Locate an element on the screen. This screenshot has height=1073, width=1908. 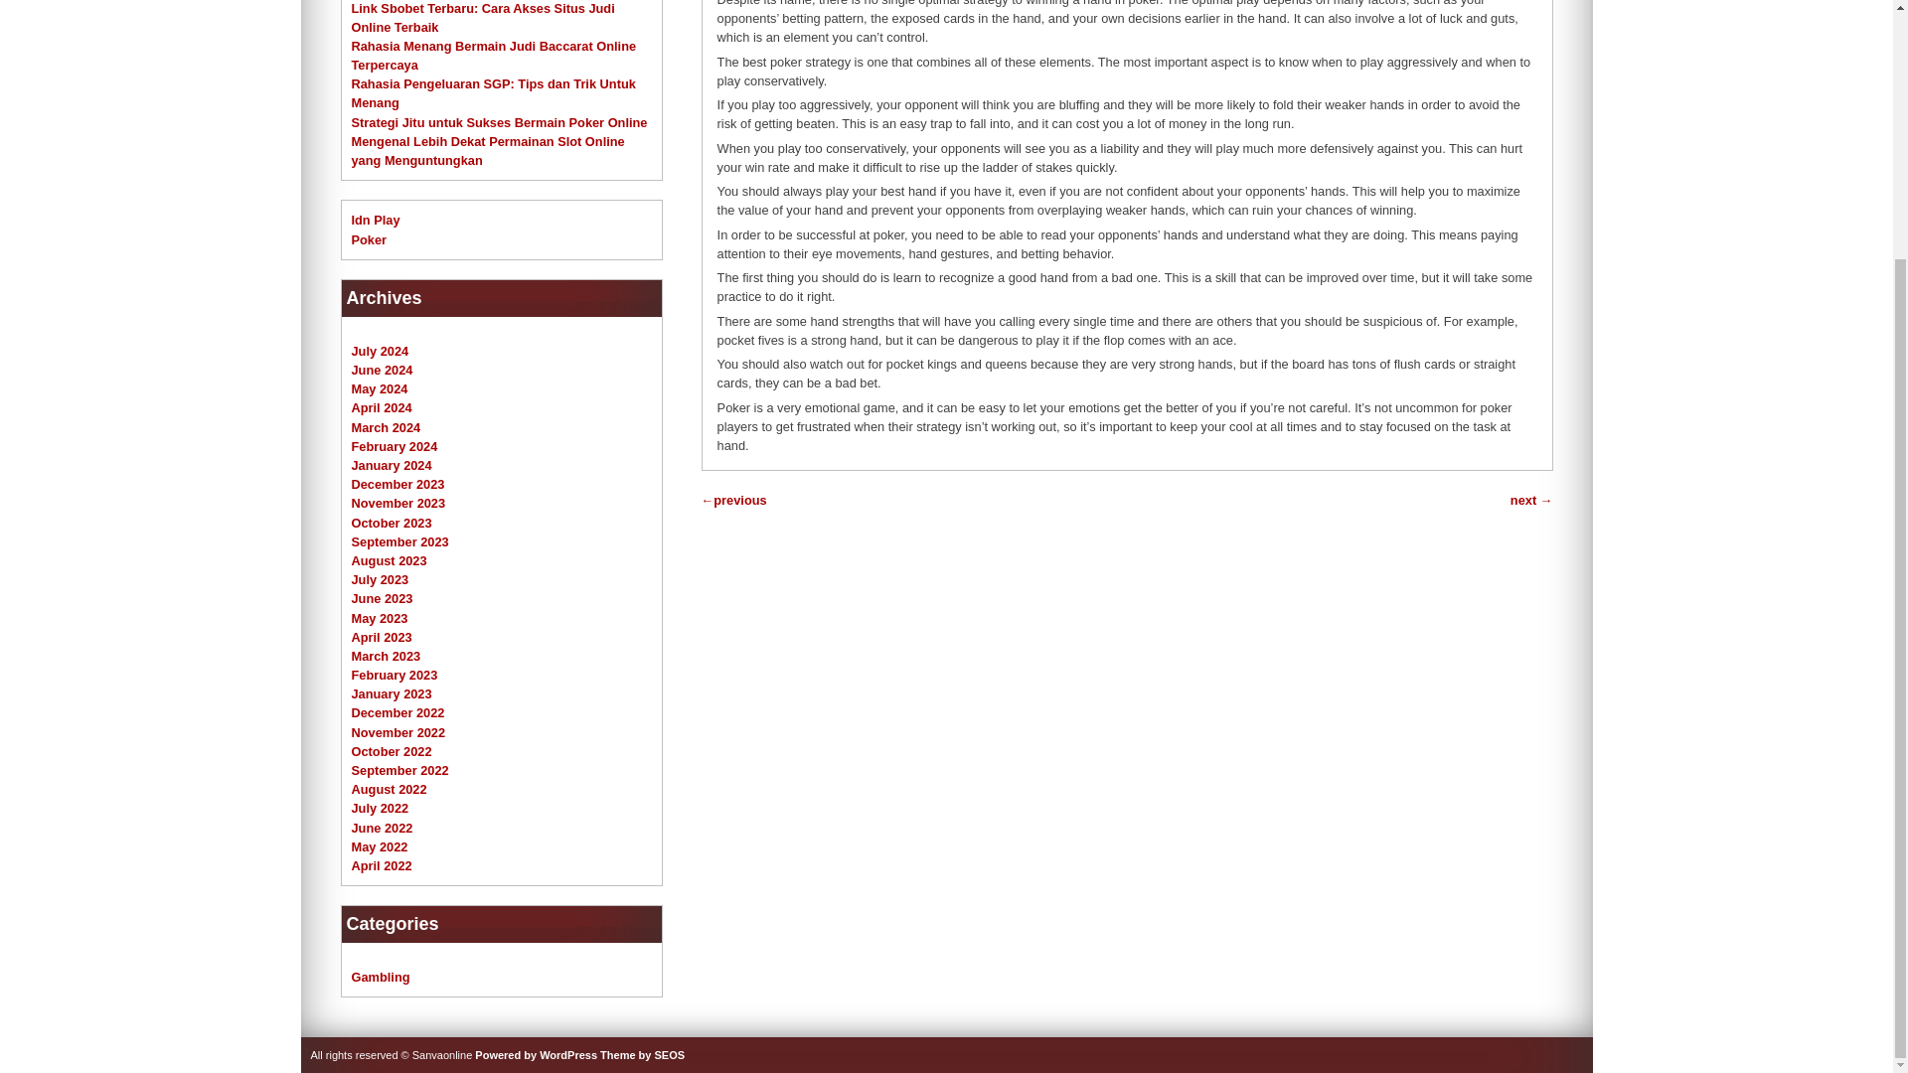
April 2023 is located at coordinates (382, 637).